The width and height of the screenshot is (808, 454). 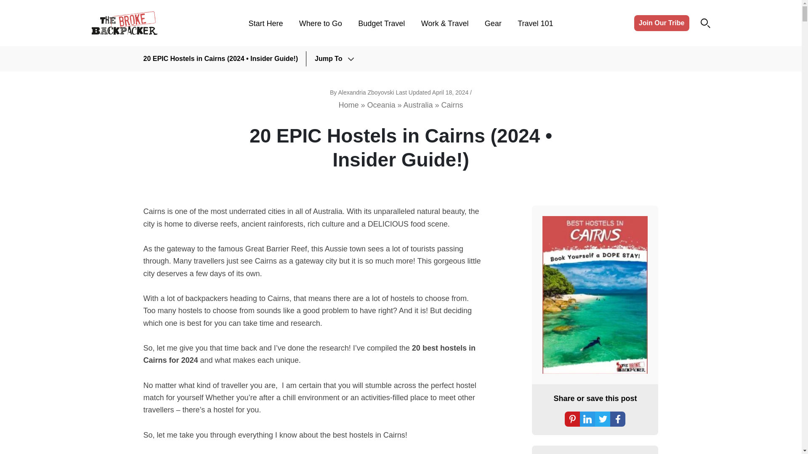 I want to click on Start Here, so click(x=265, y=24).